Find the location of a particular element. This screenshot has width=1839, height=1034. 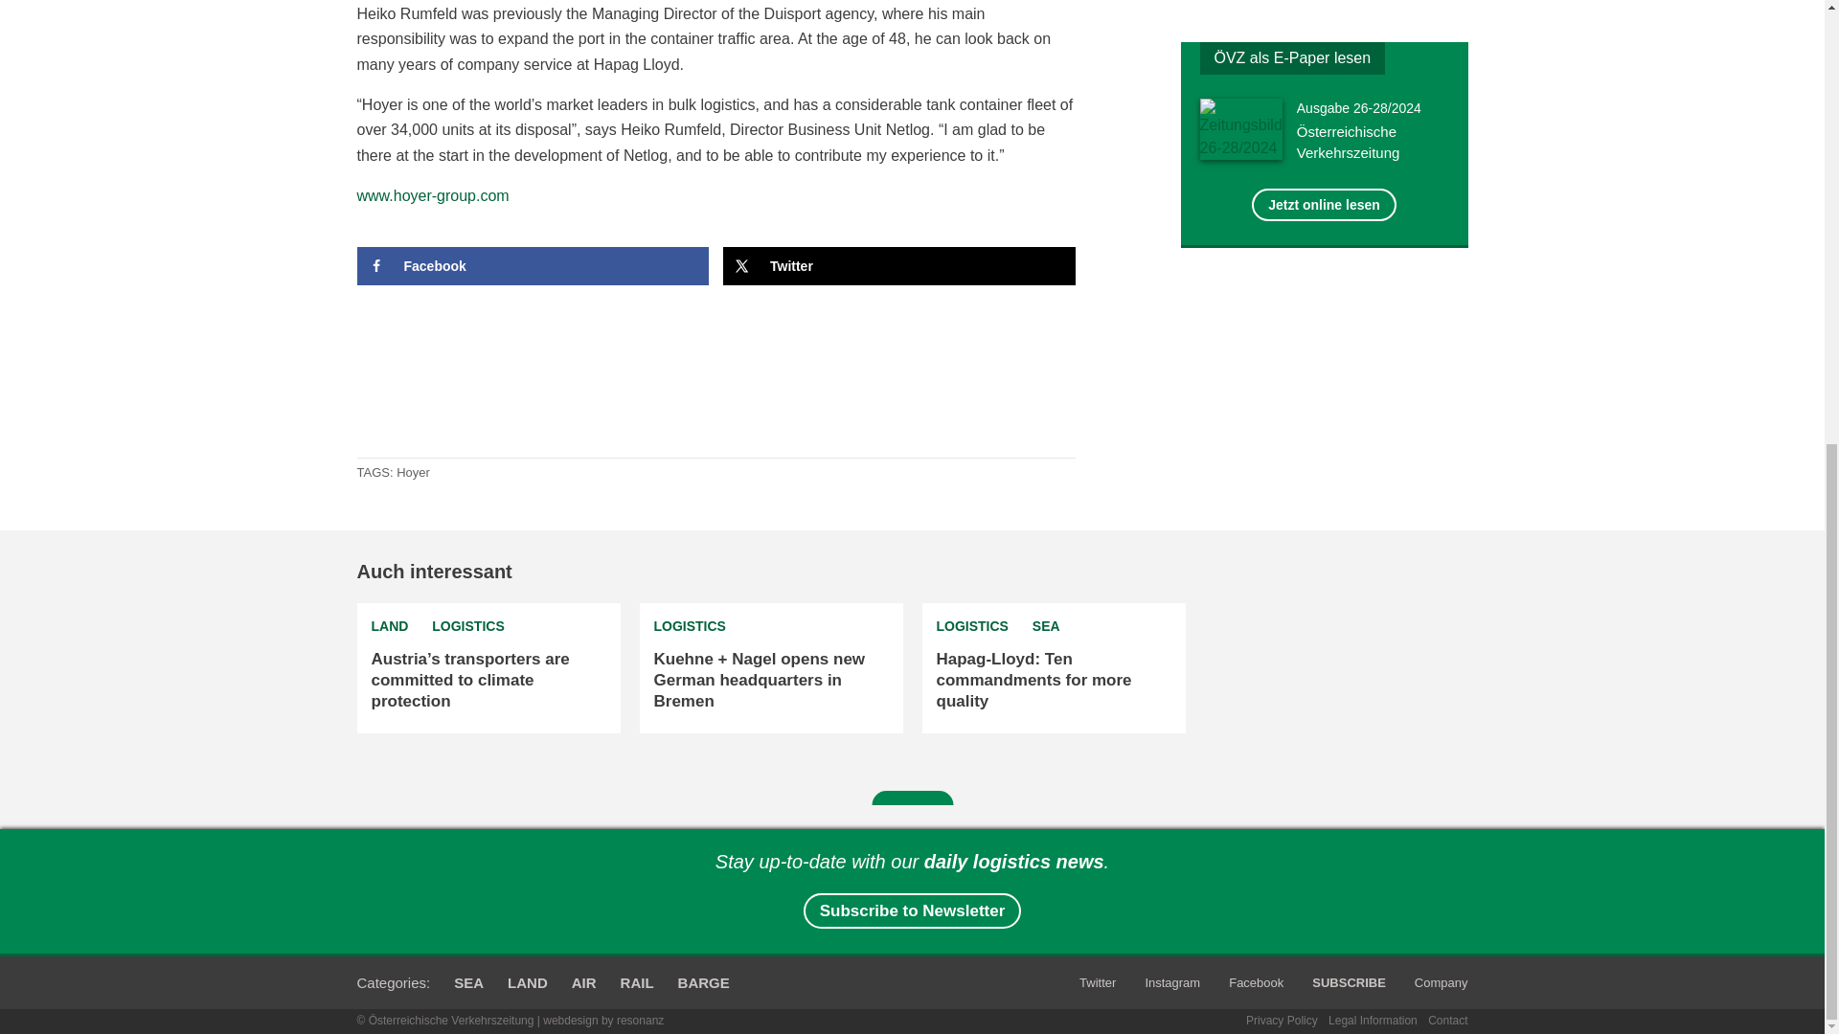

LOGISTICS is located at coordinates (467, 626).